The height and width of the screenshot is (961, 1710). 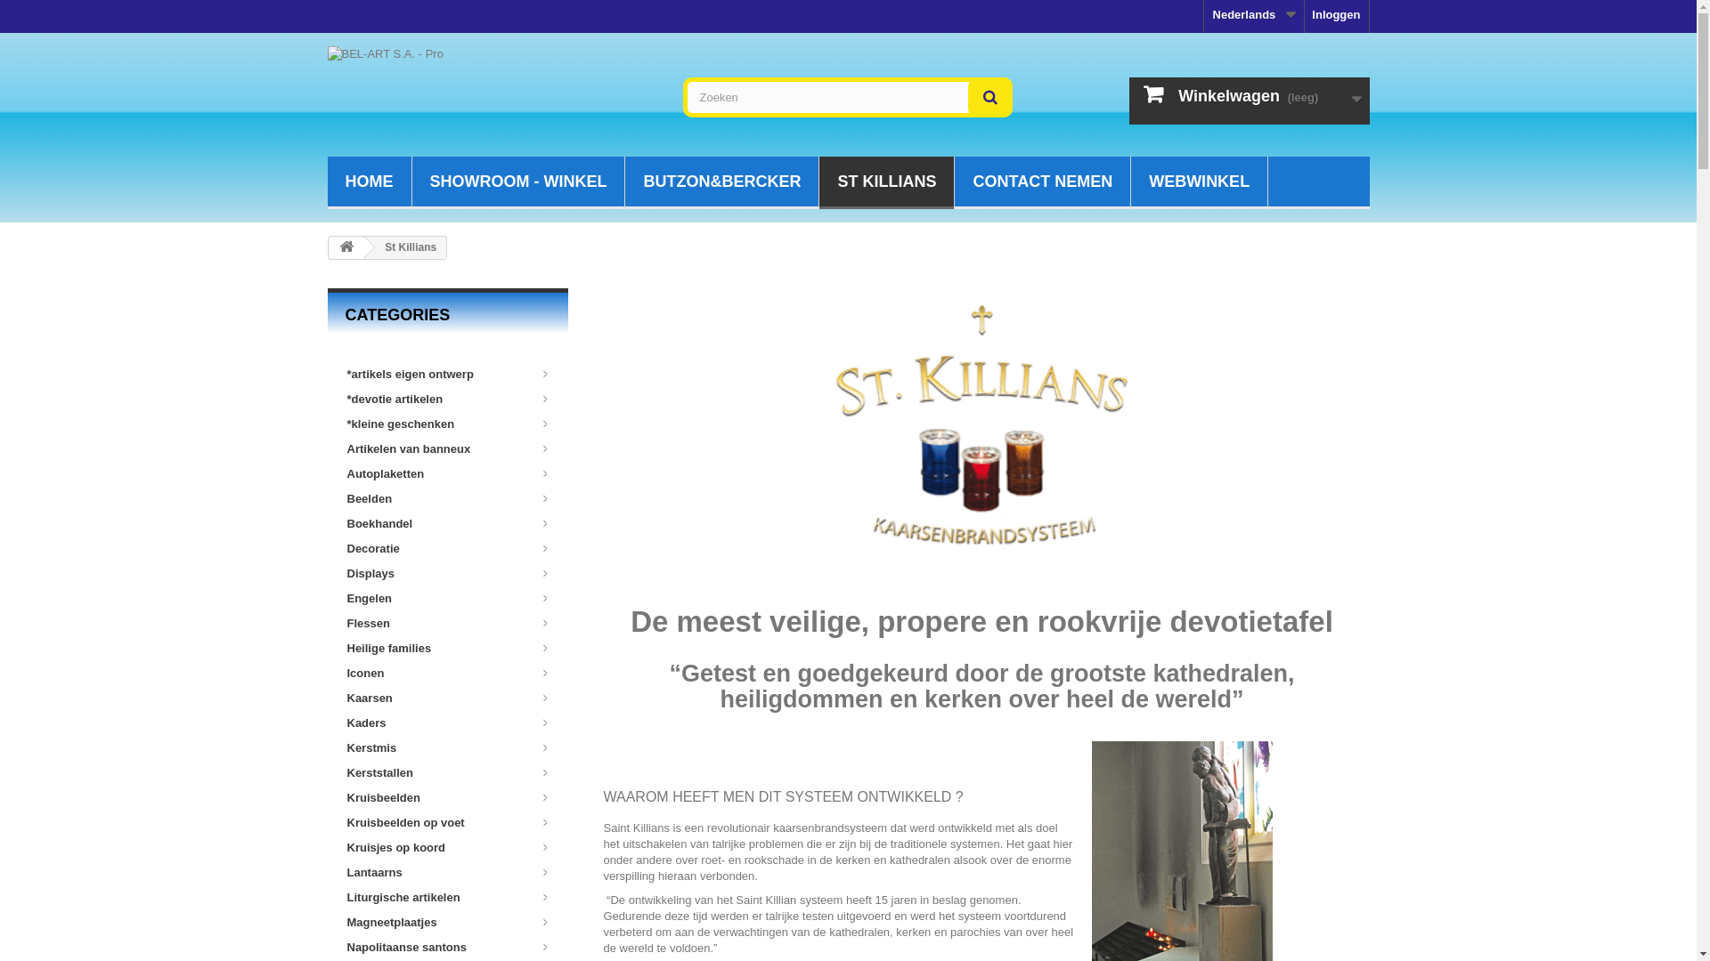 What do you see at coordinates (721, 183) in the screenshot?
I see `BUTZON&BERCKER` at bounding box center [721, 183].